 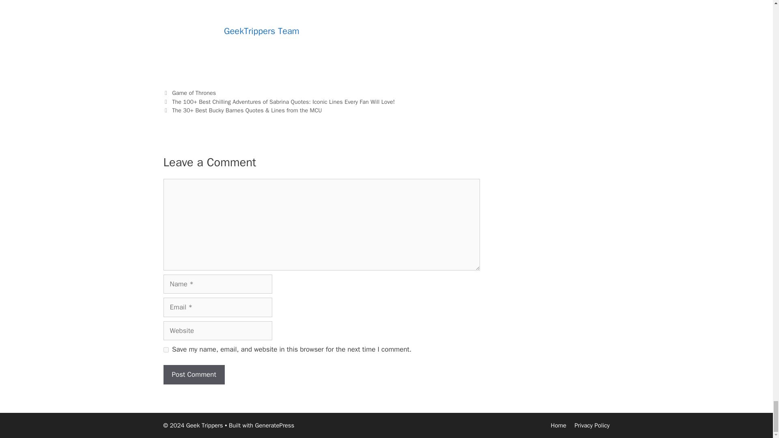 I want to click on Game of Thrones, so click(x=194, y=92).